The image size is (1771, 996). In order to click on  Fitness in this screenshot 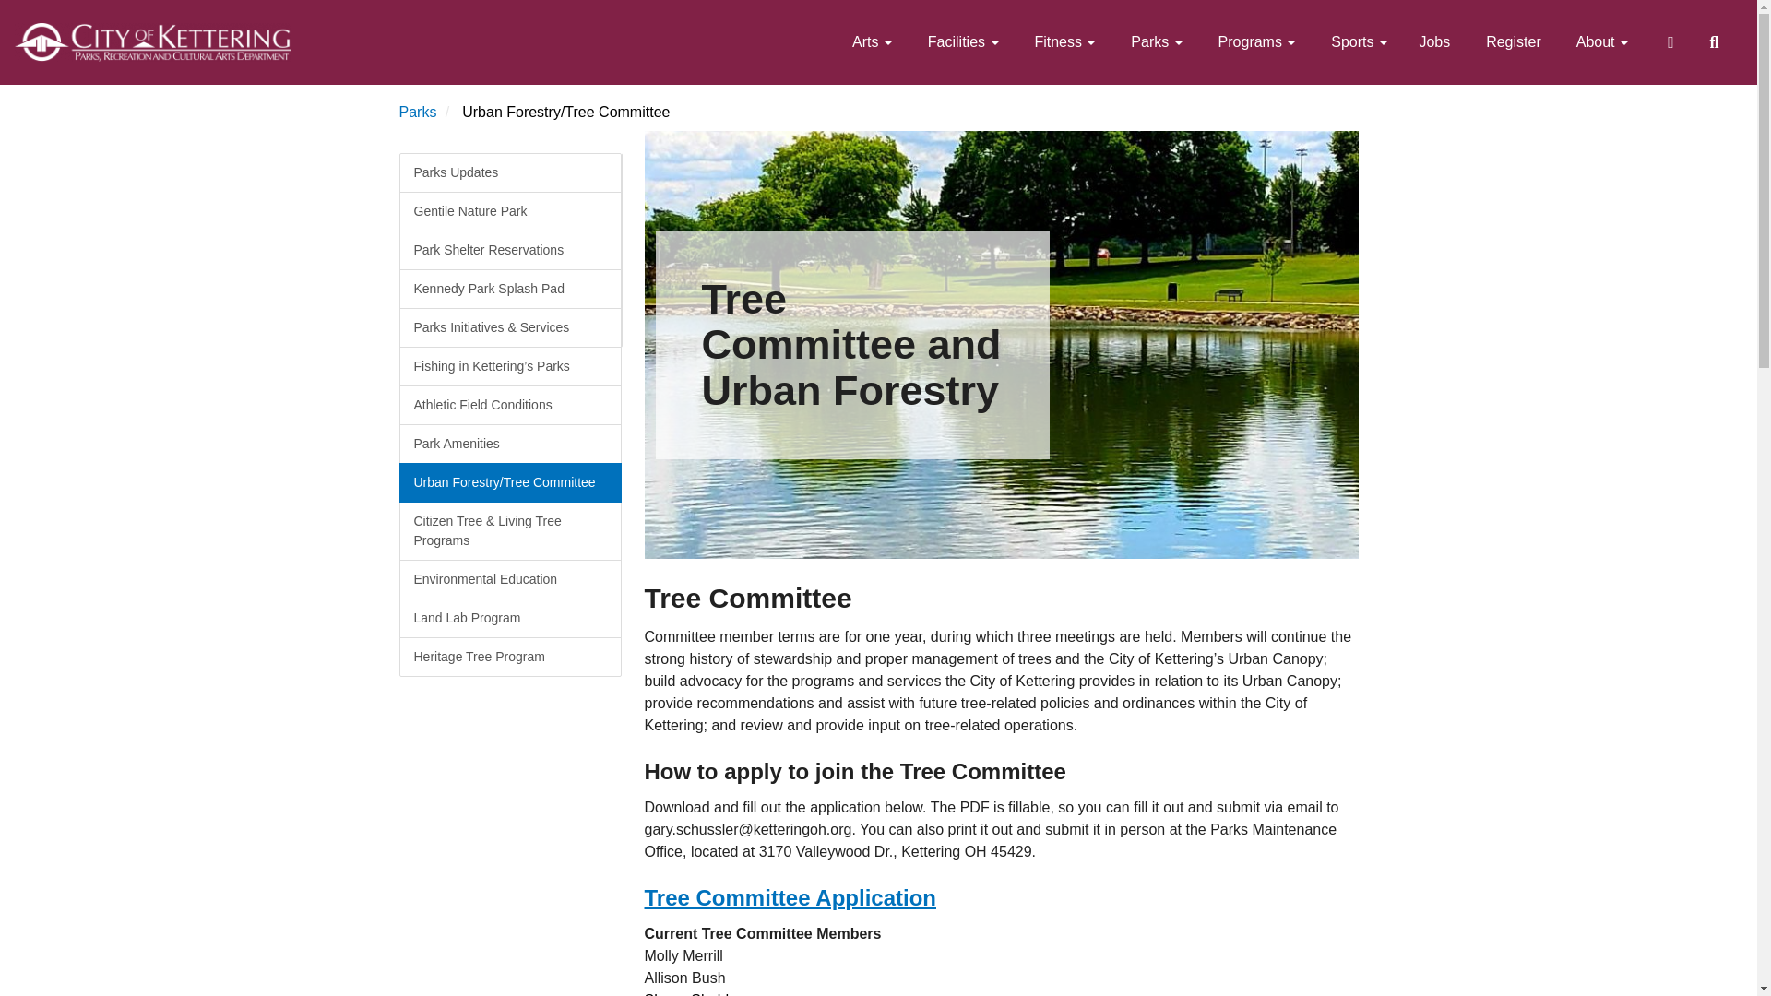, I will do `click(1063, 42)`.